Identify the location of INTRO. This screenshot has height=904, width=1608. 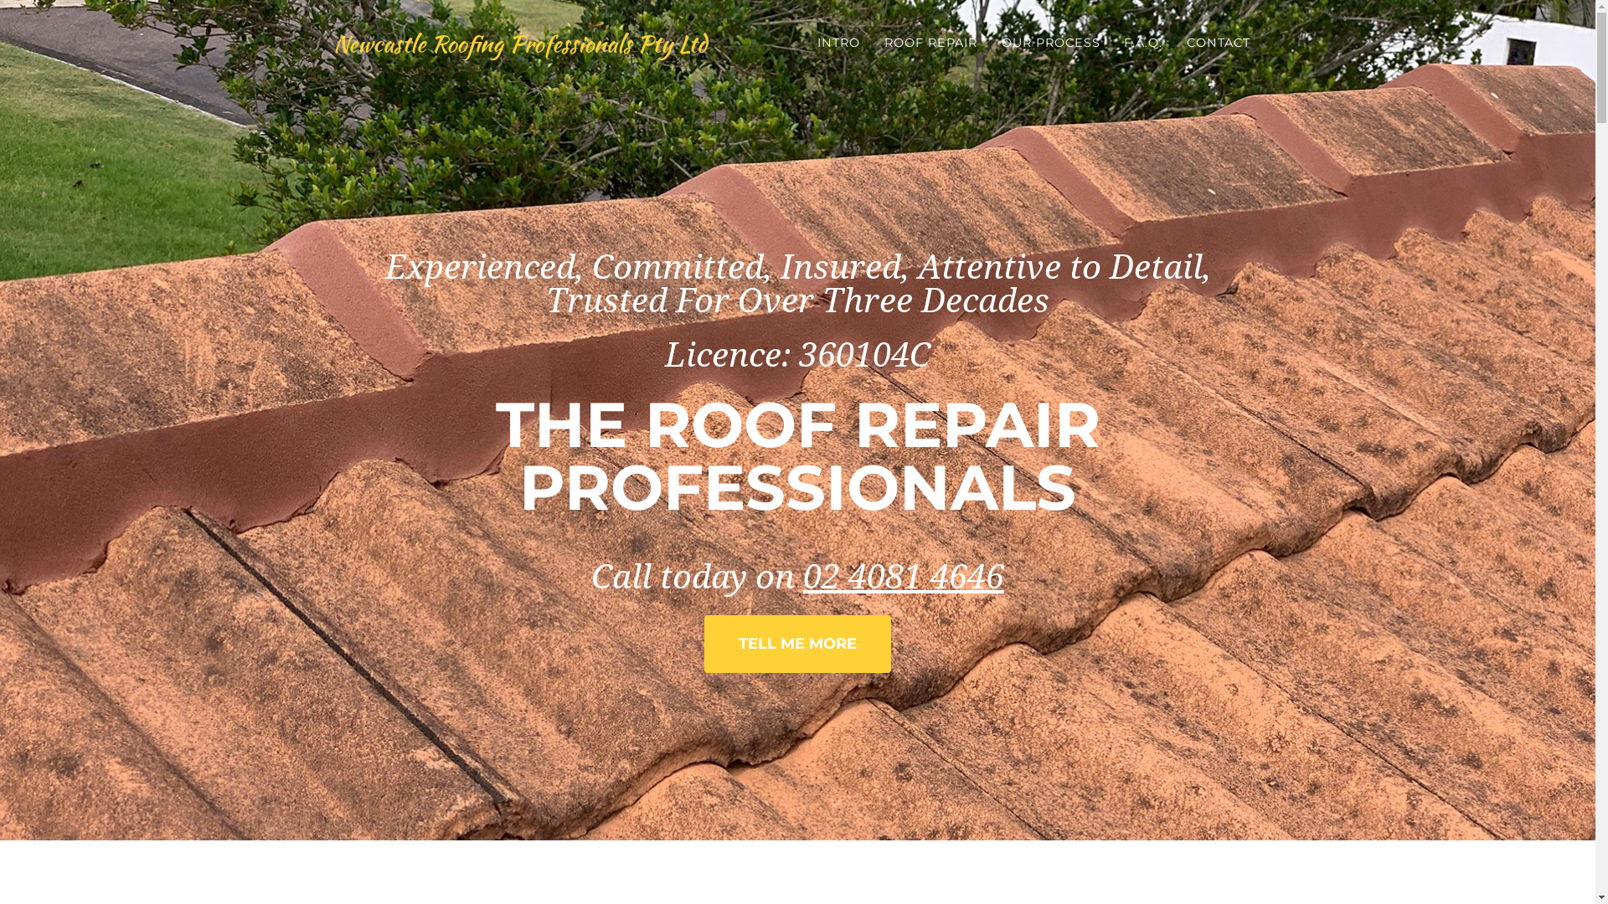
(839, 43).